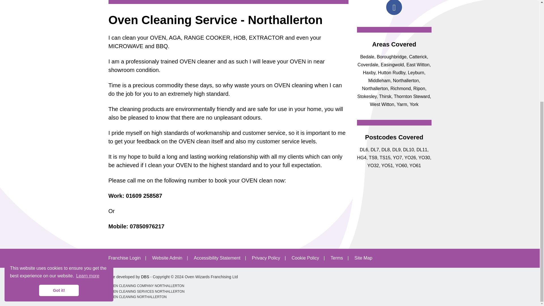 Image resolution: width=544 pixels, height=306 pixels. Describe the element at coordinates (59, 141) in the screenshot. I see `Got it!` at that location.